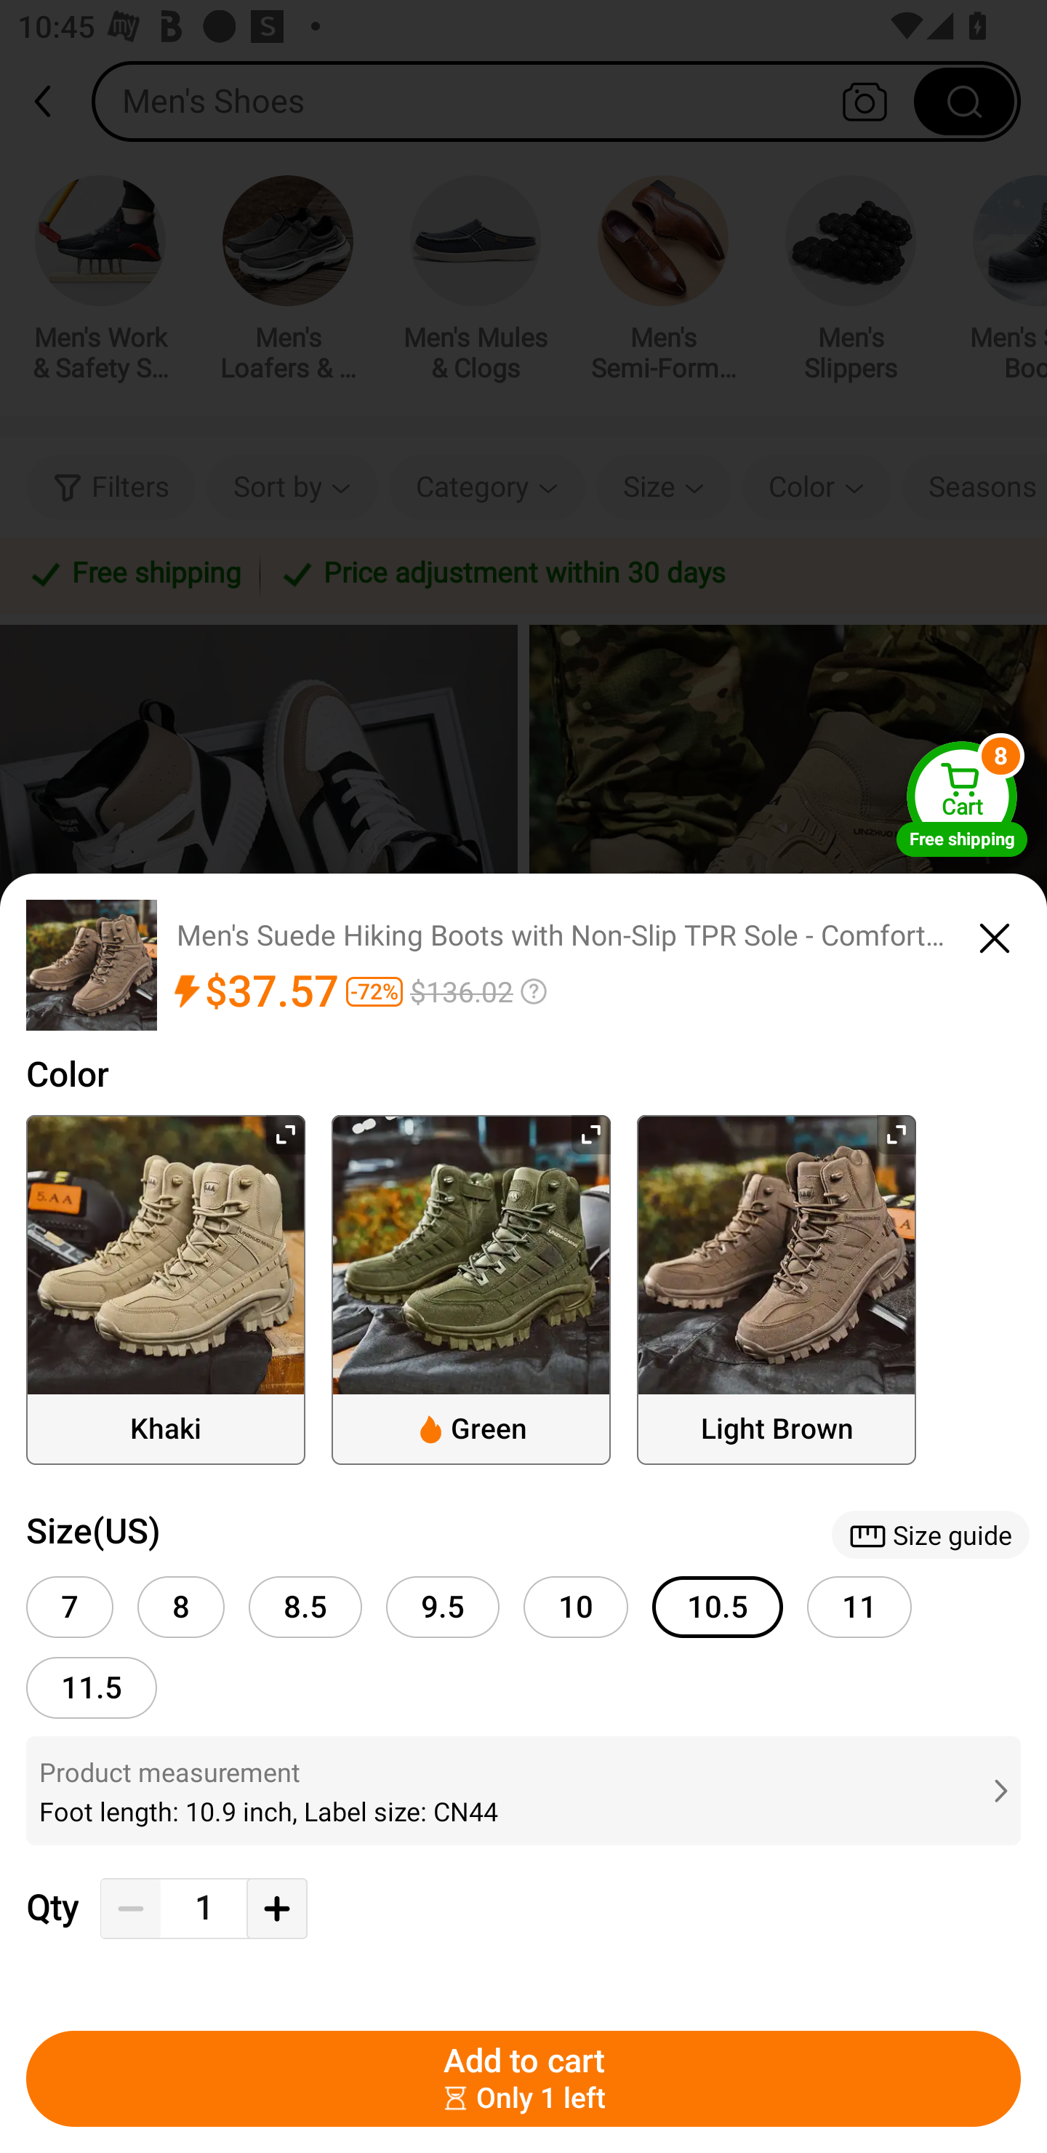 This screenshot has height=2153, width=1047. Describe the element at coordinates (576, 1607) in the screenshot. I see ` 10` at that location.